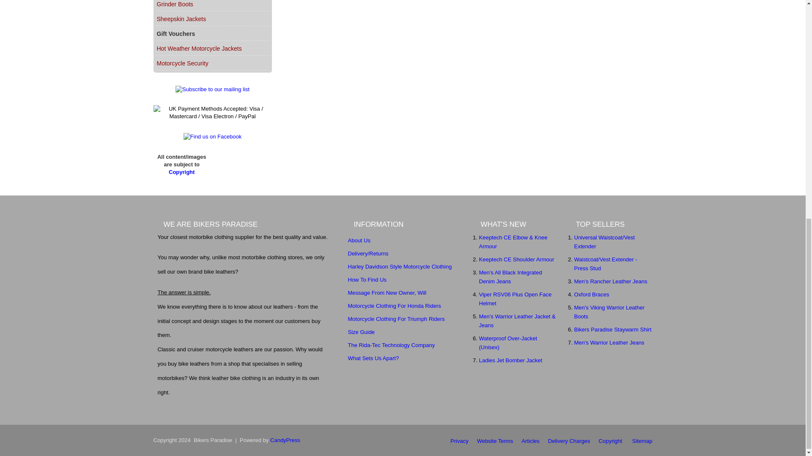 The width and height of the screenshot is (812, 456). Describe the element at coordinates (530, 441) in the screenshot. I see `Articles` at that location.